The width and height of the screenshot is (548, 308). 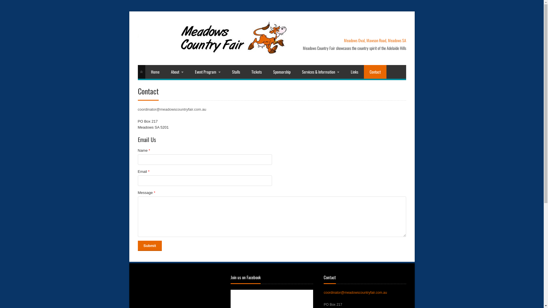 What do you see at coordinates (355, 293) in the screenshot?
I see `coordinator@meadowscountryfair.com.au` at bounding box center [355, 293].